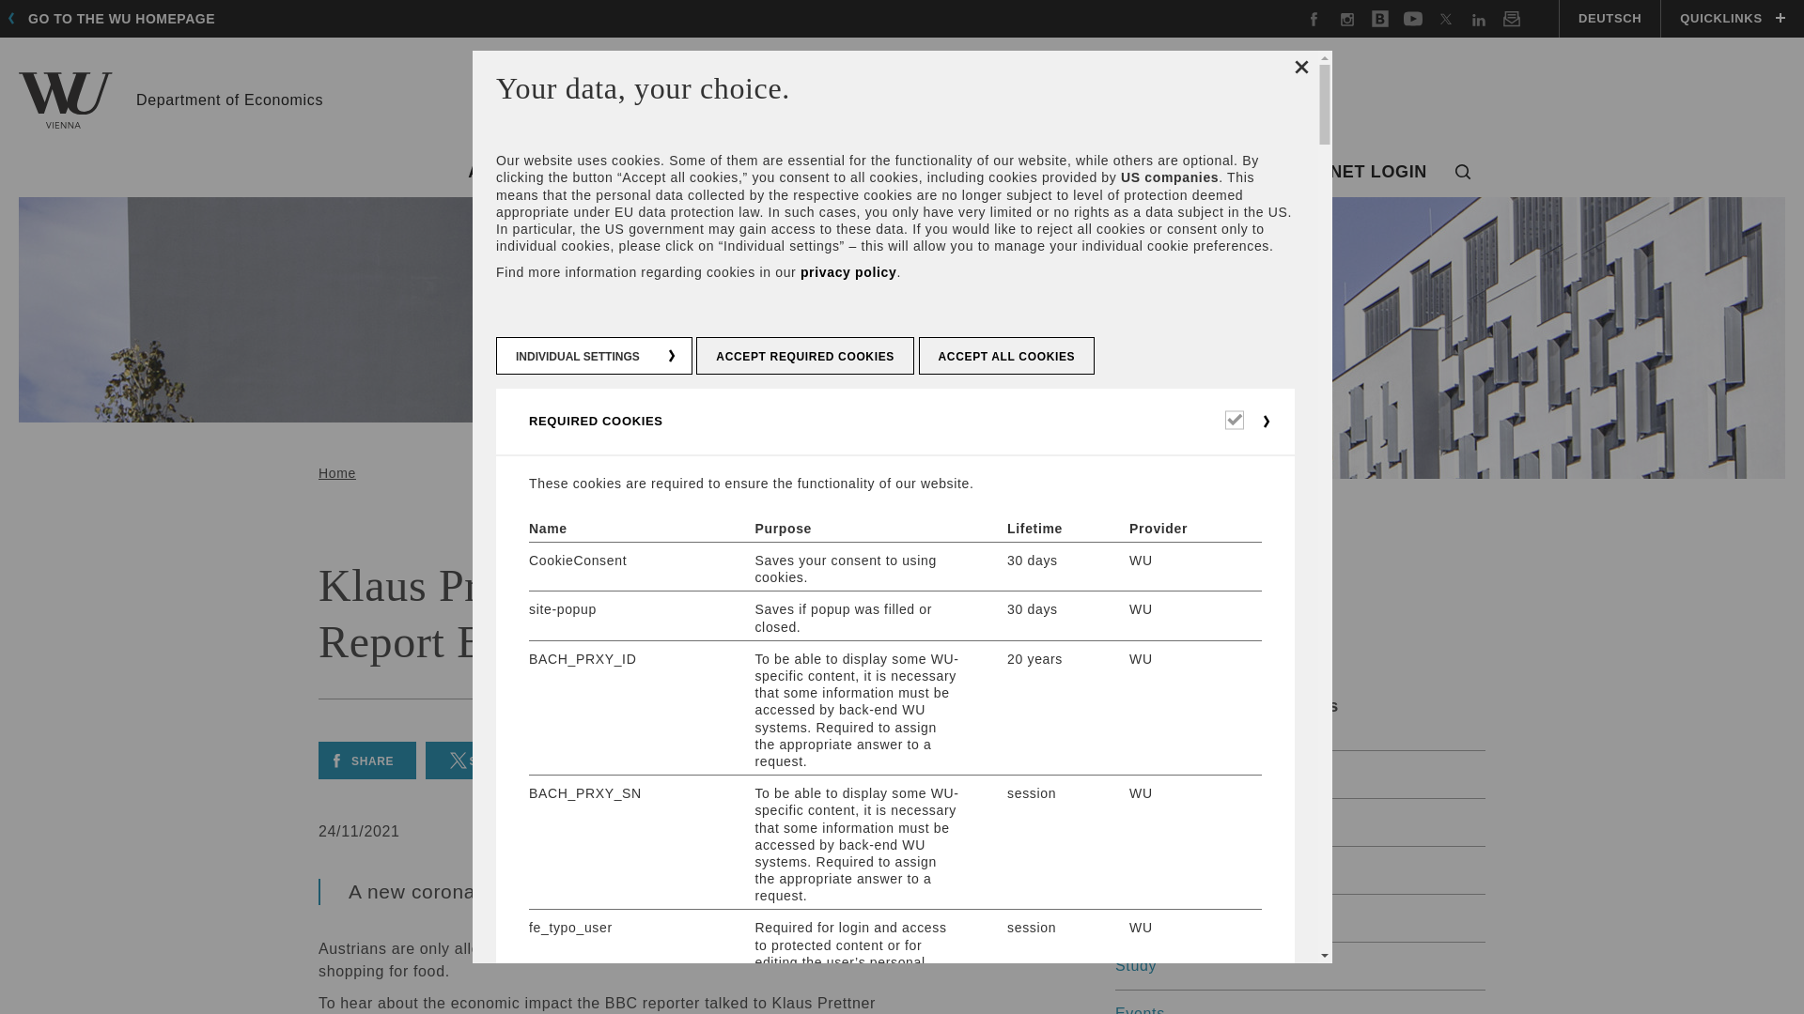  I want to click on Facebook, so click(1314, 16).